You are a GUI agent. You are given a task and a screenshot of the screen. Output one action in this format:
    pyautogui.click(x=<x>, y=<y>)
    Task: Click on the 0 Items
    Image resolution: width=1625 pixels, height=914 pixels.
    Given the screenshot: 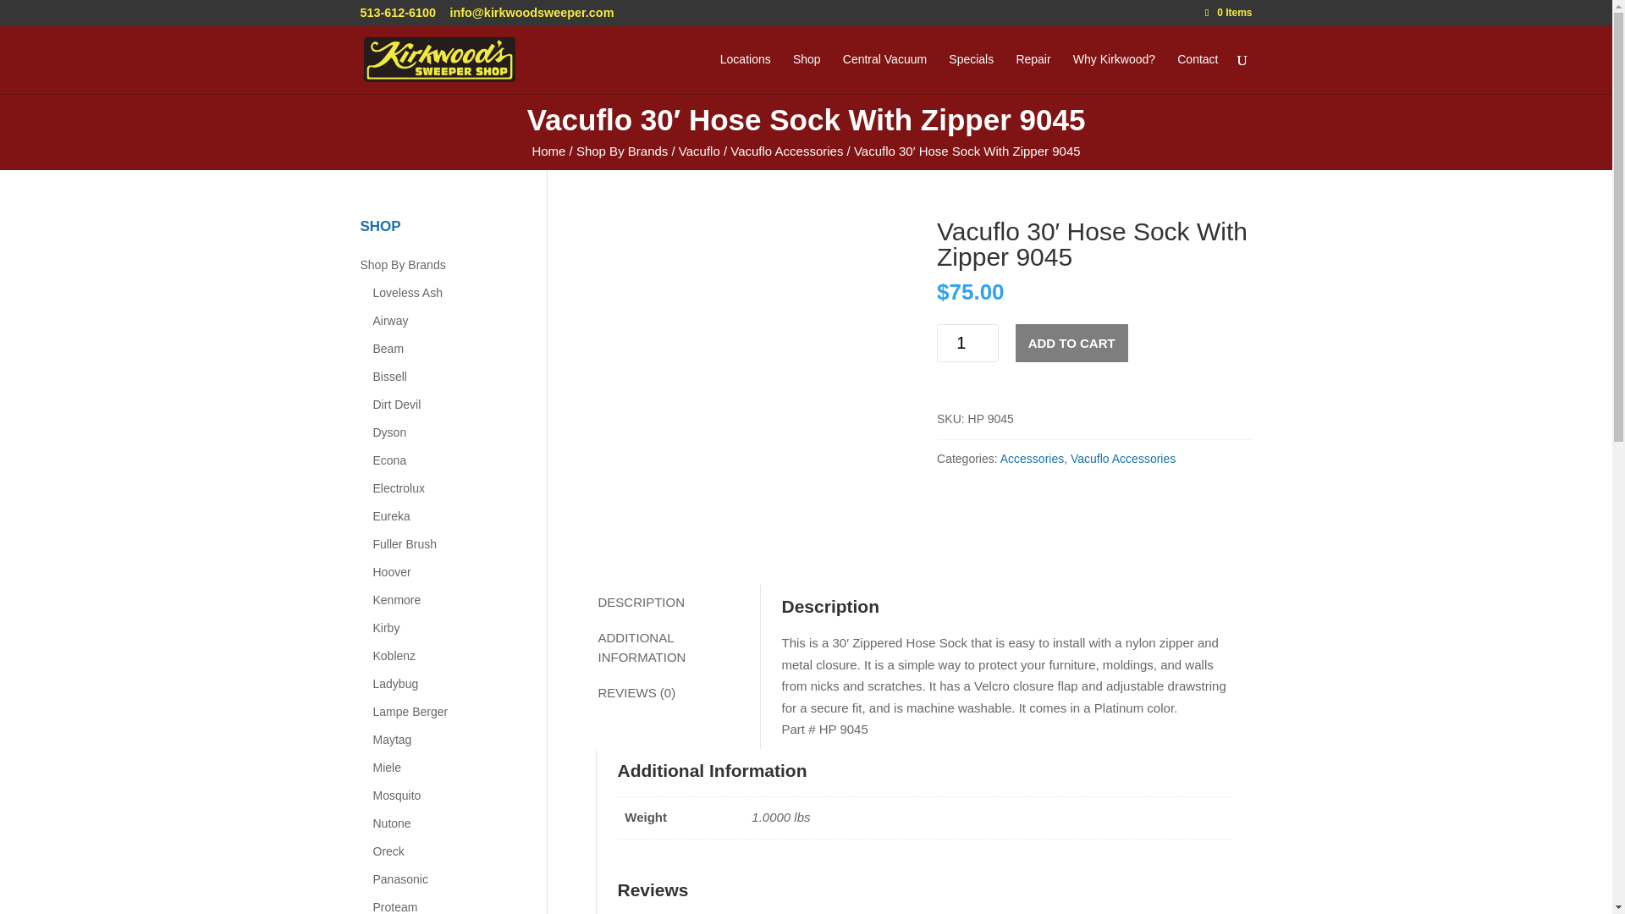 What is the action you would take?
    pyautogui.click(x=1229, y=12)
    